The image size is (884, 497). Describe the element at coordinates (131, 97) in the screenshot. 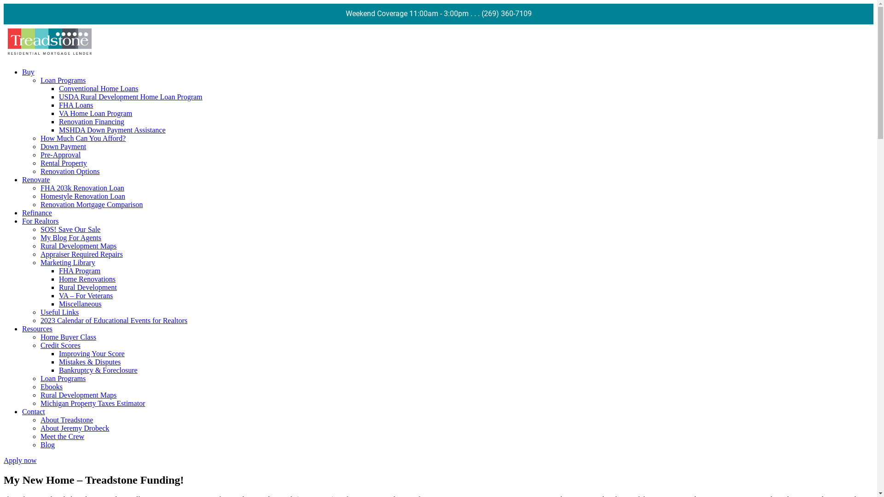

I see `USDA Rural Development Home Loan Program` at that location.